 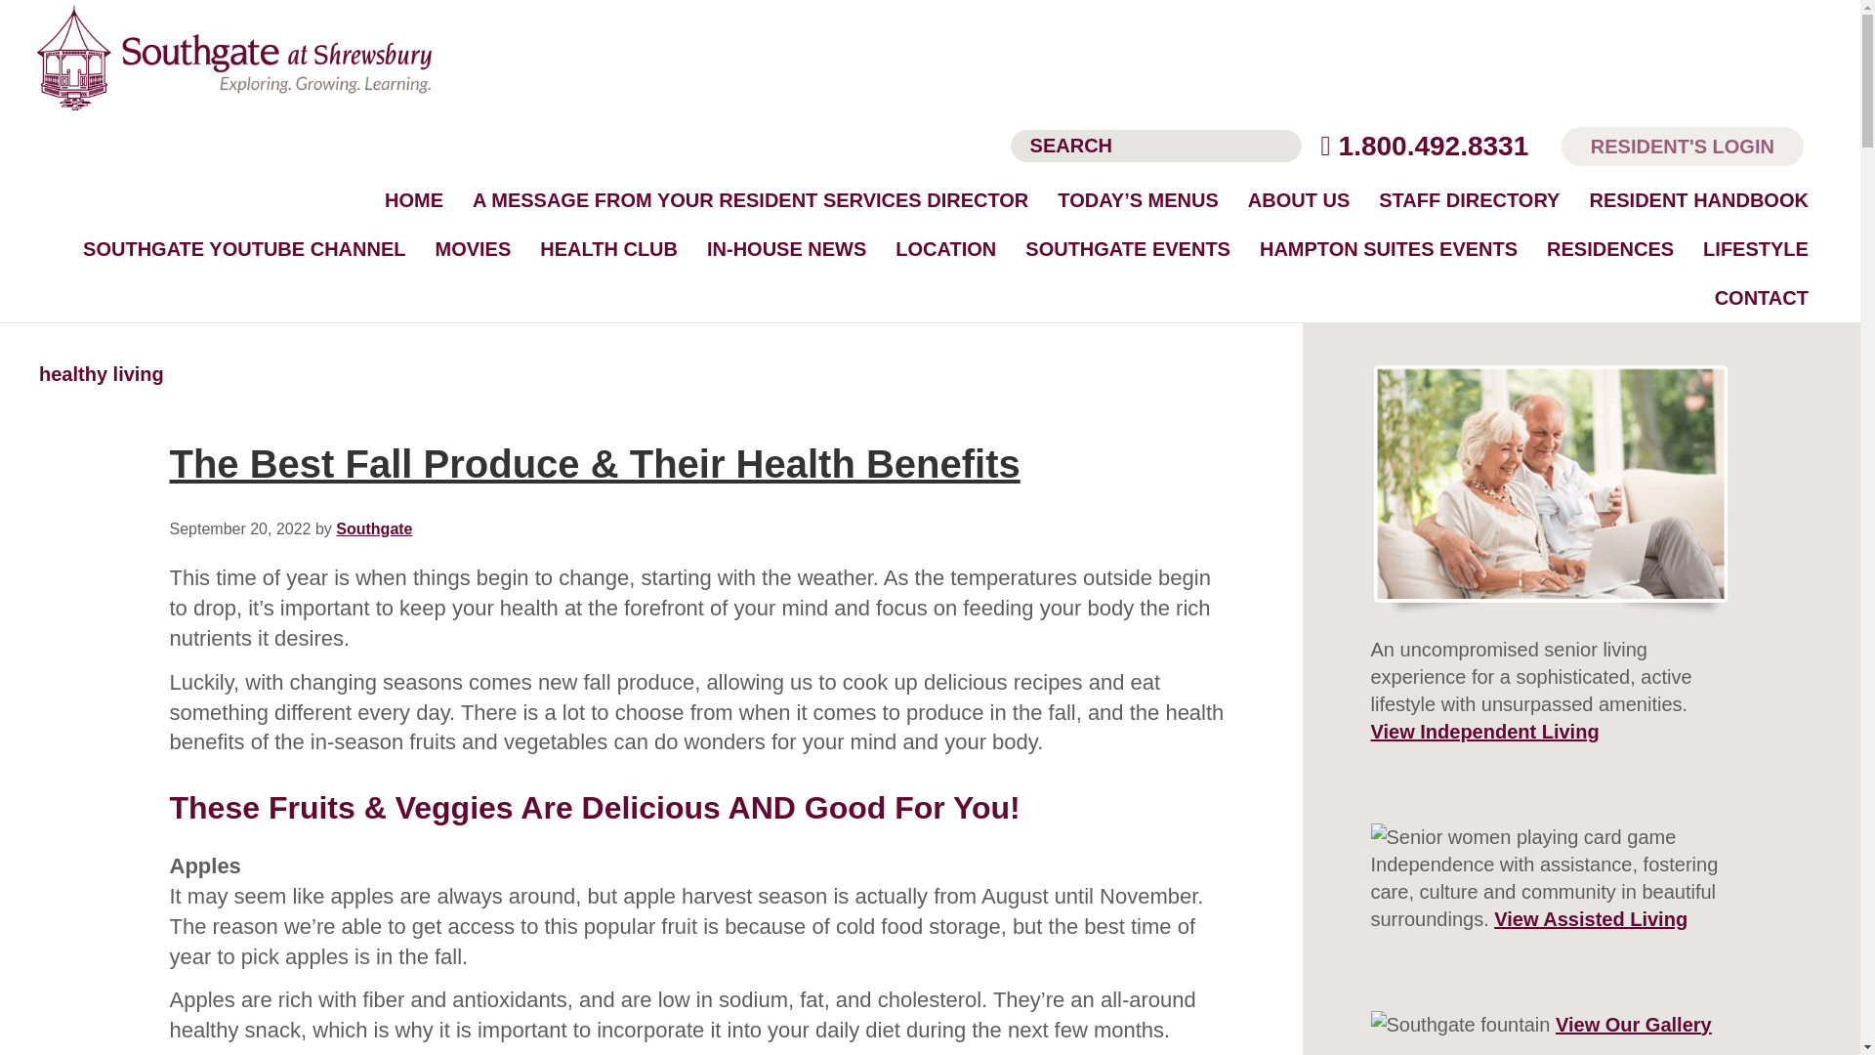 I want to click on STAFF DIRECTORY, so click(x=1469, y=200).